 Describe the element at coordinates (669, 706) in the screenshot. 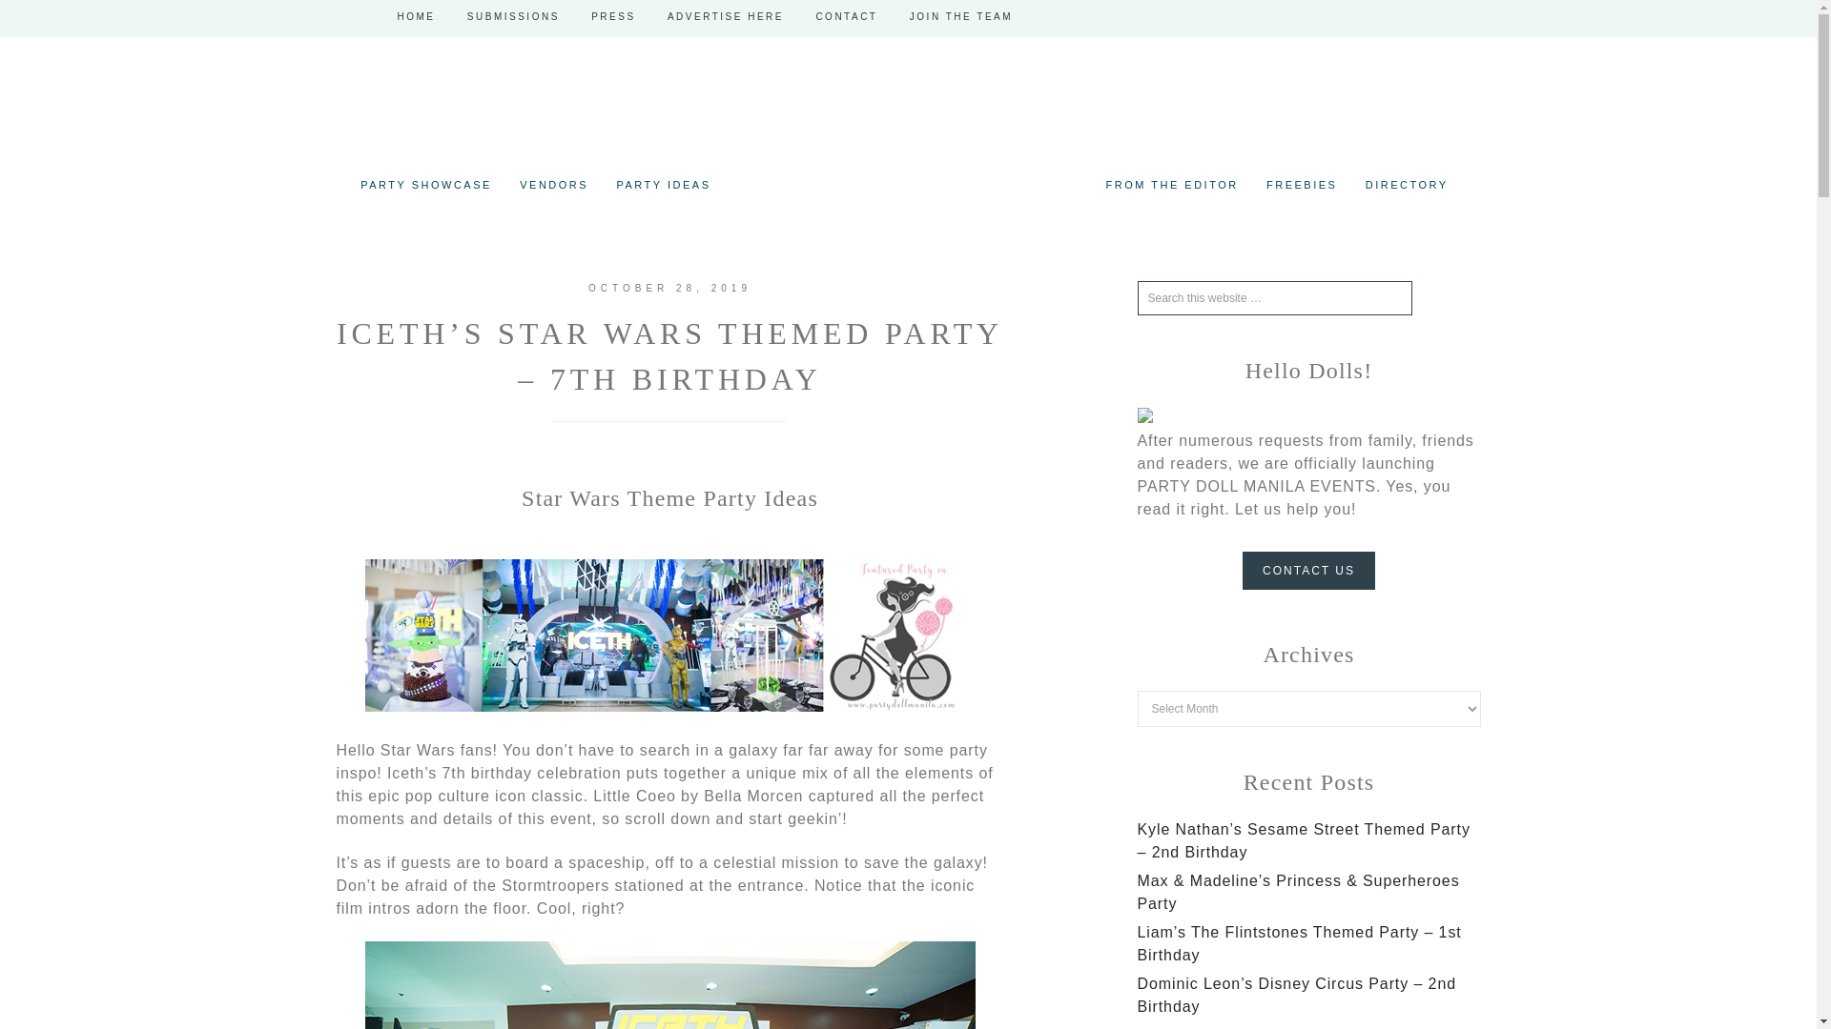

I see `coverA` at that location.